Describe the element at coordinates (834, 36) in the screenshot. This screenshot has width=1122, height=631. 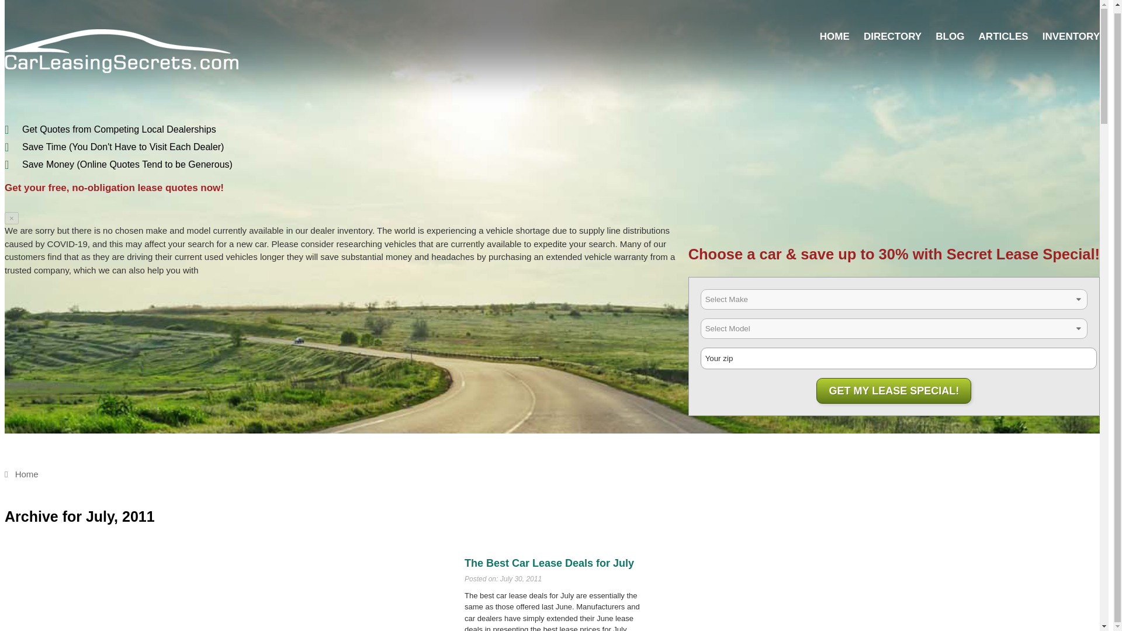
I see `HOME` at that location.